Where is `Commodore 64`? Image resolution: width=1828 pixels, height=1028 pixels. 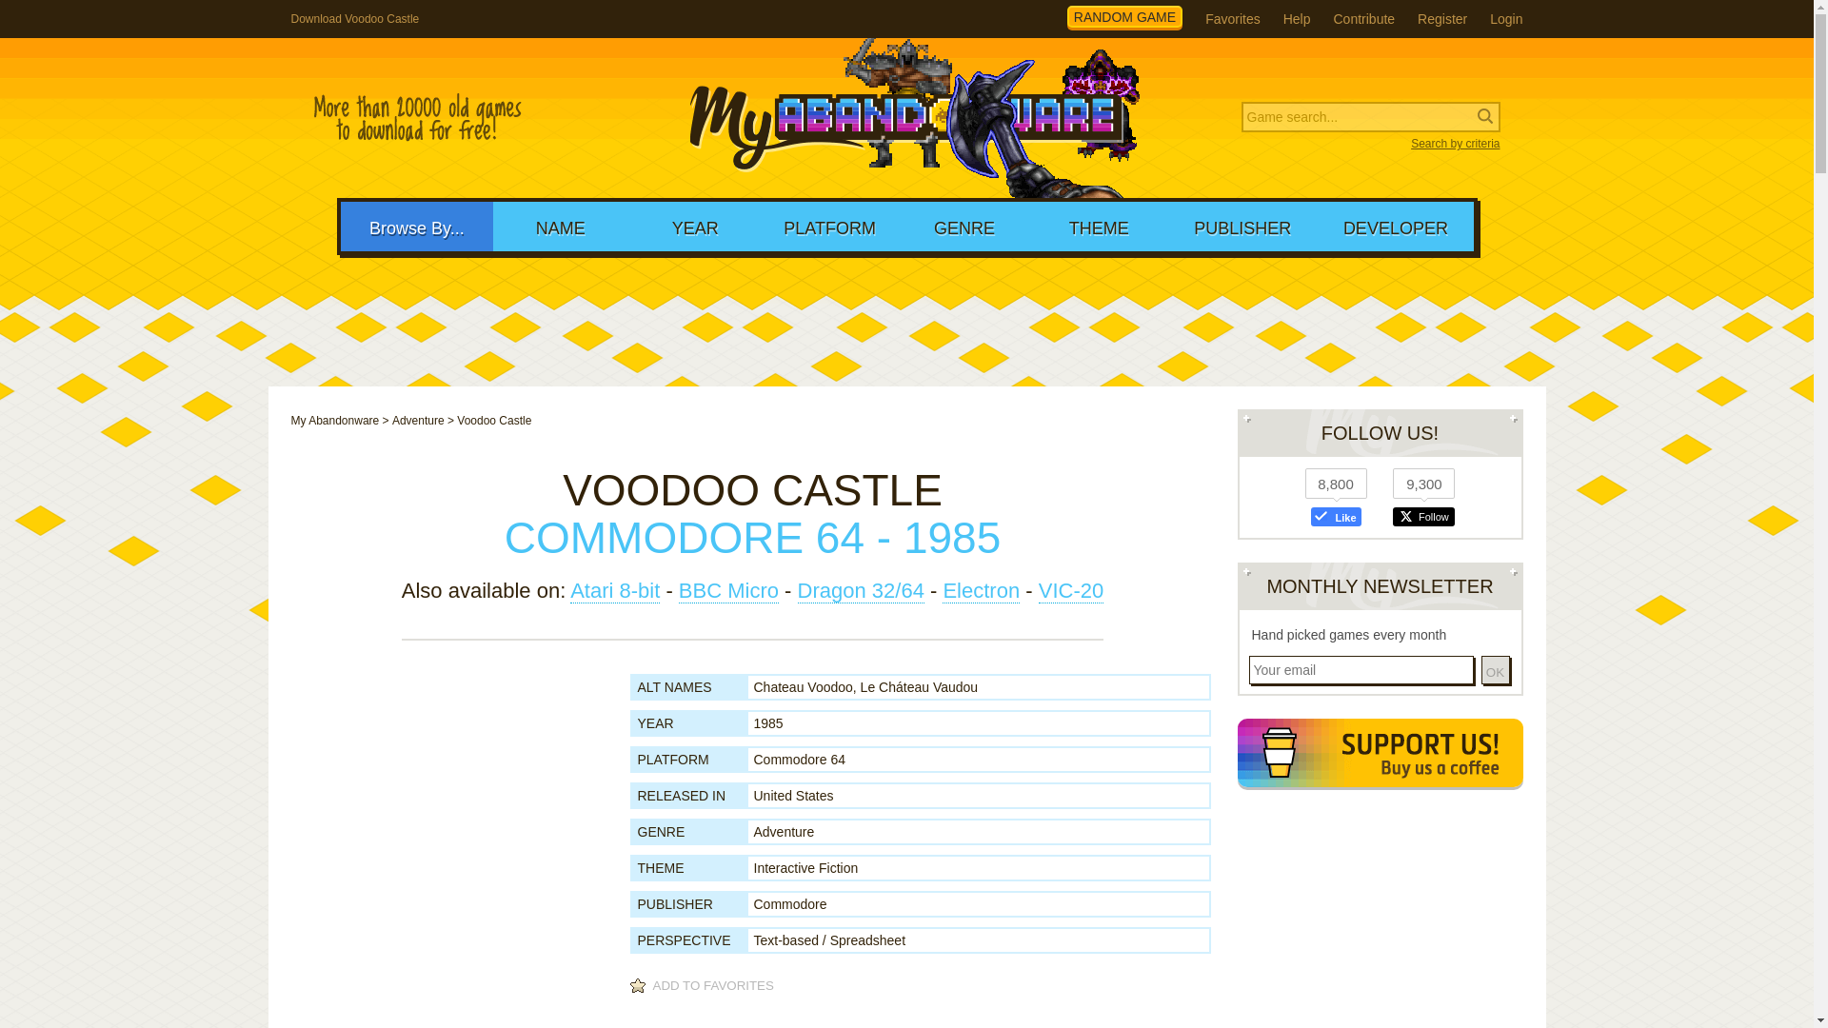
Commodore 64 is located at coordinates (800, 759).